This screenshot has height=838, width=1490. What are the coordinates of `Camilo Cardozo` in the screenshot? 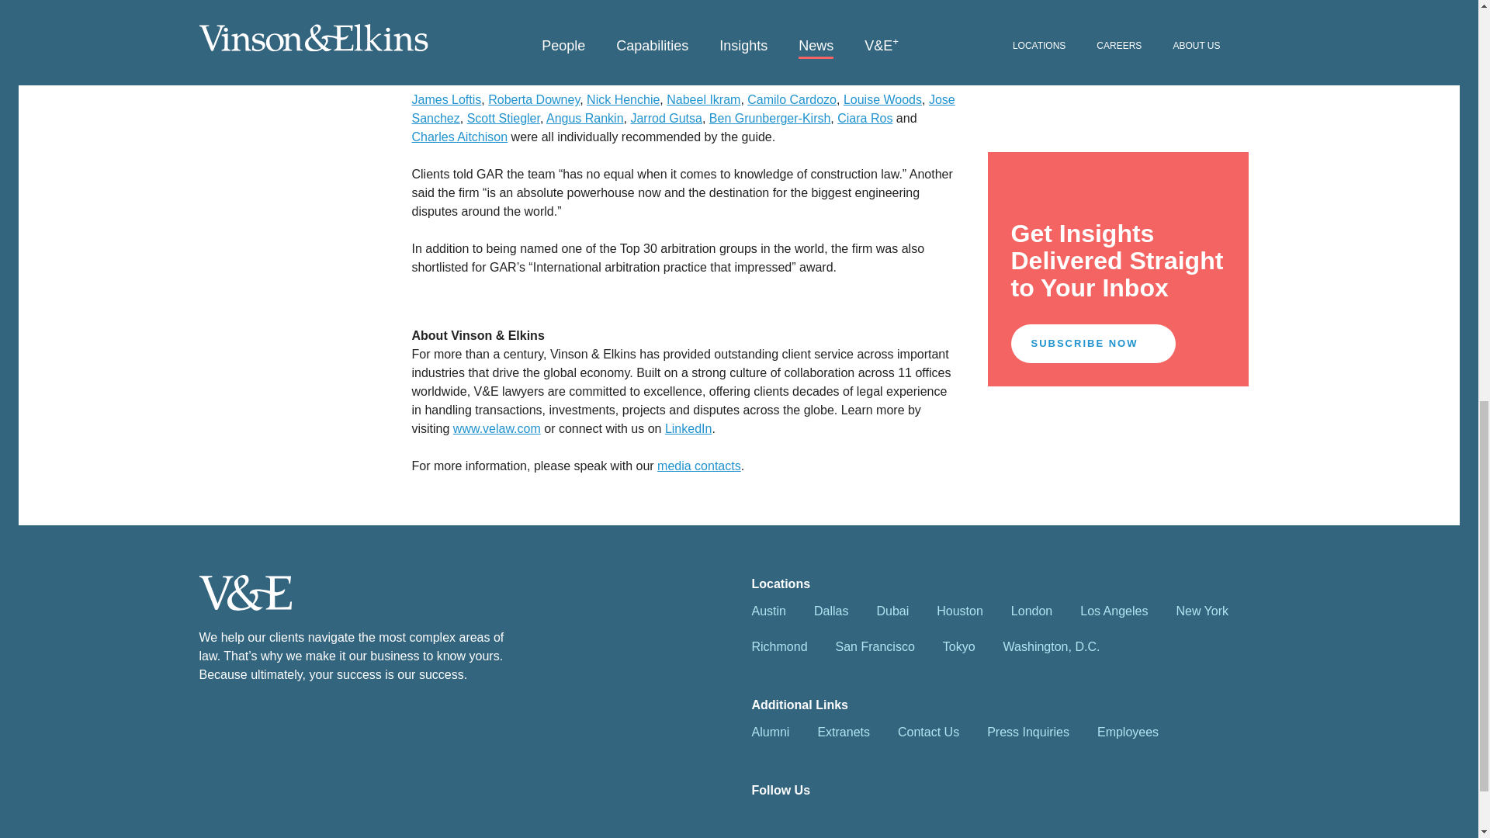 It's located at (792, 99).